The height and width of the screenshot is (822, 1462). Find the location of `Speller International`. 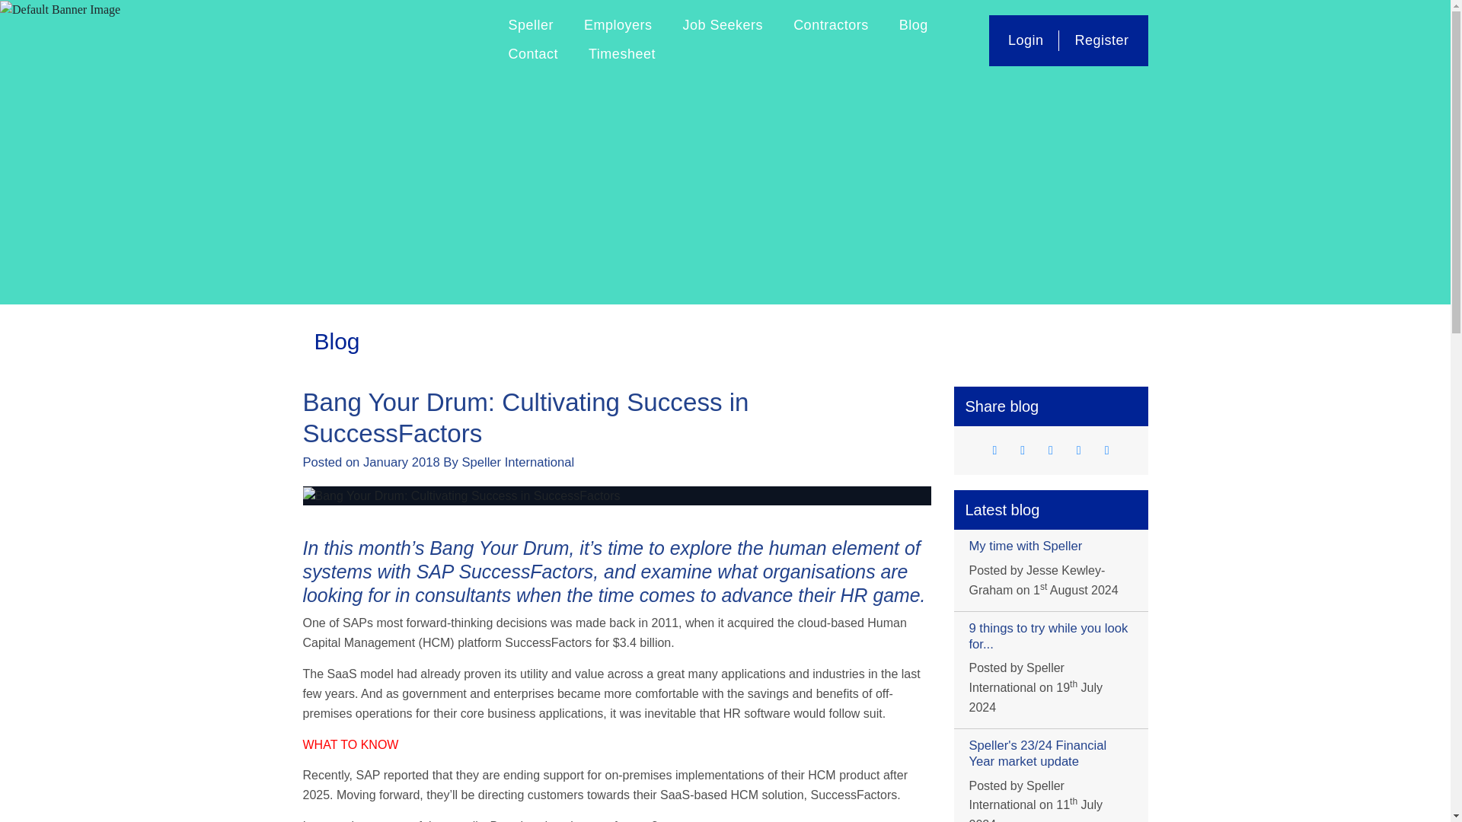

Speller International is located at coordinates (397, 40).